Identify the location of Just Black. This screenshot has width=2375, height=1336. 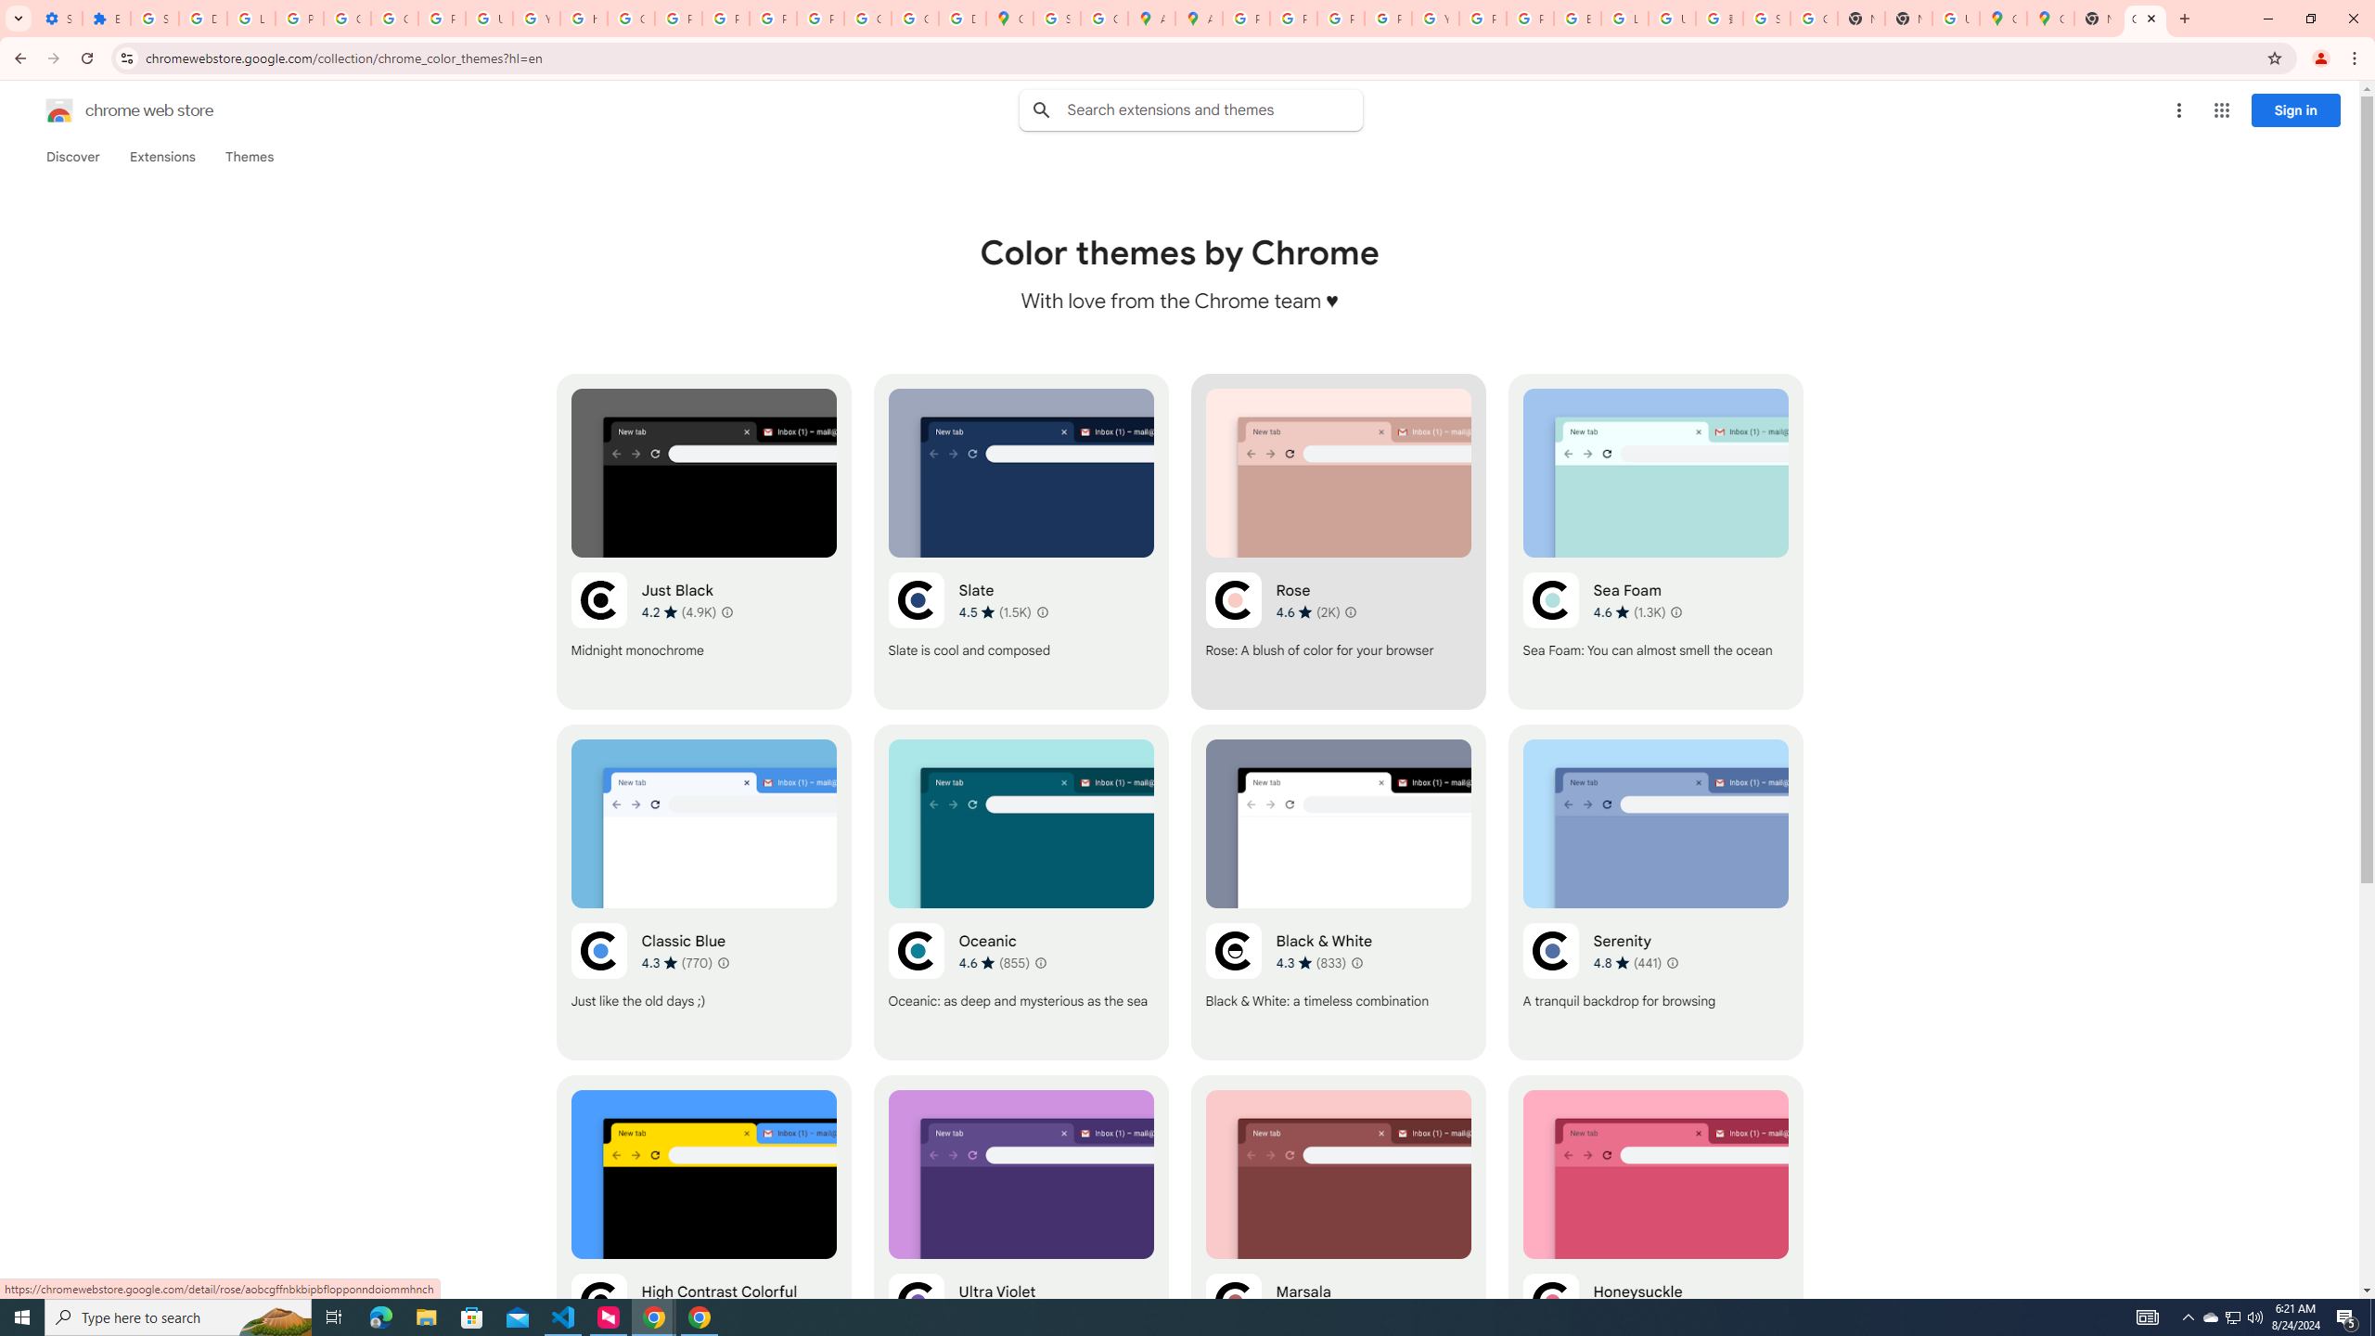
(704, 542).